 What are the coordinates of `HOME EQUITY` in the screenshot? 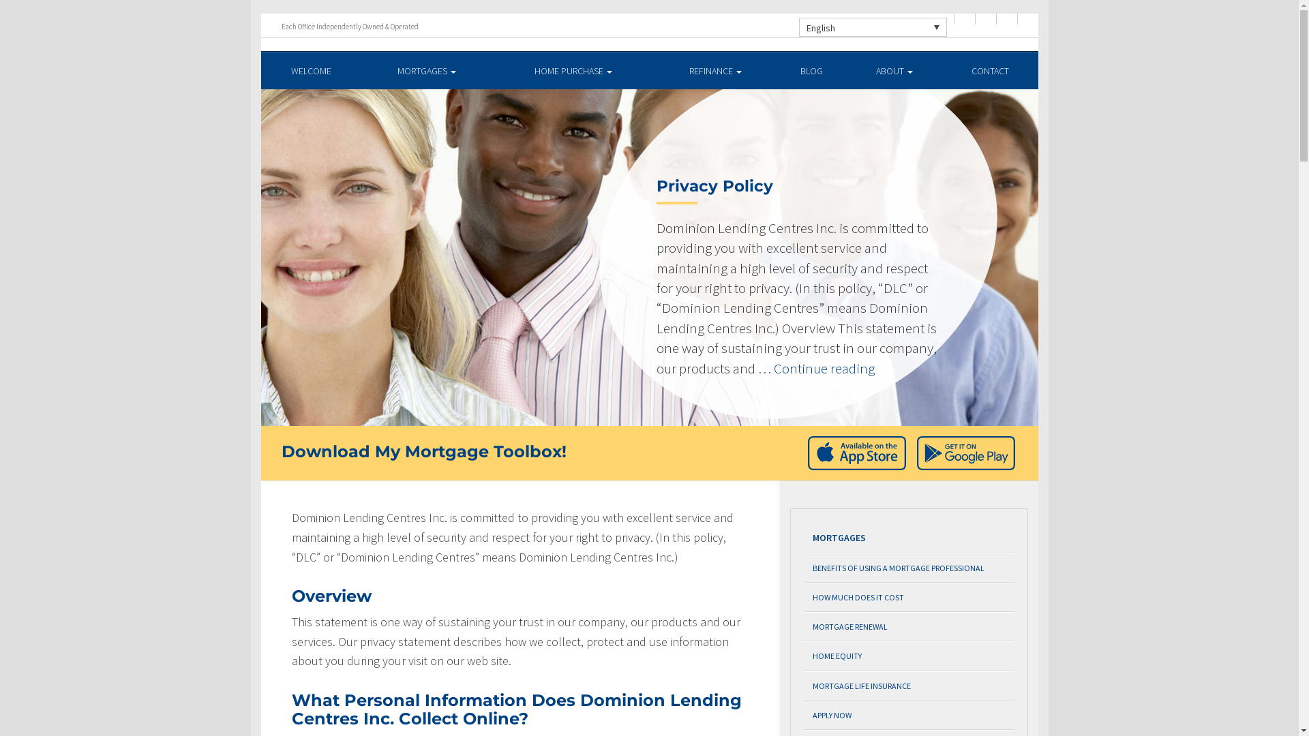 It's located at (909, 656).